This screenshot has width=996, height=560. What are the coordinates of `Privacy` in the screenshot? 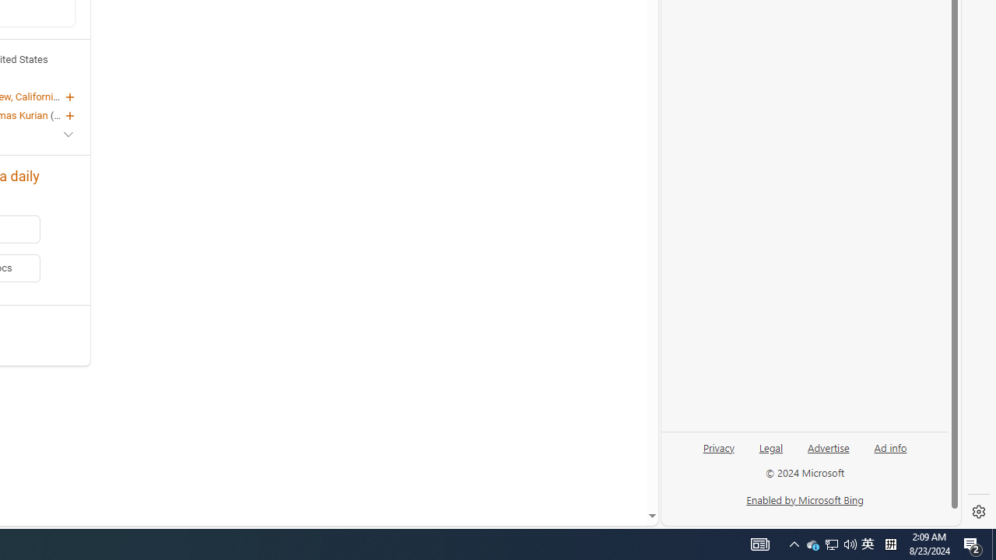 It's located at (718, 446).